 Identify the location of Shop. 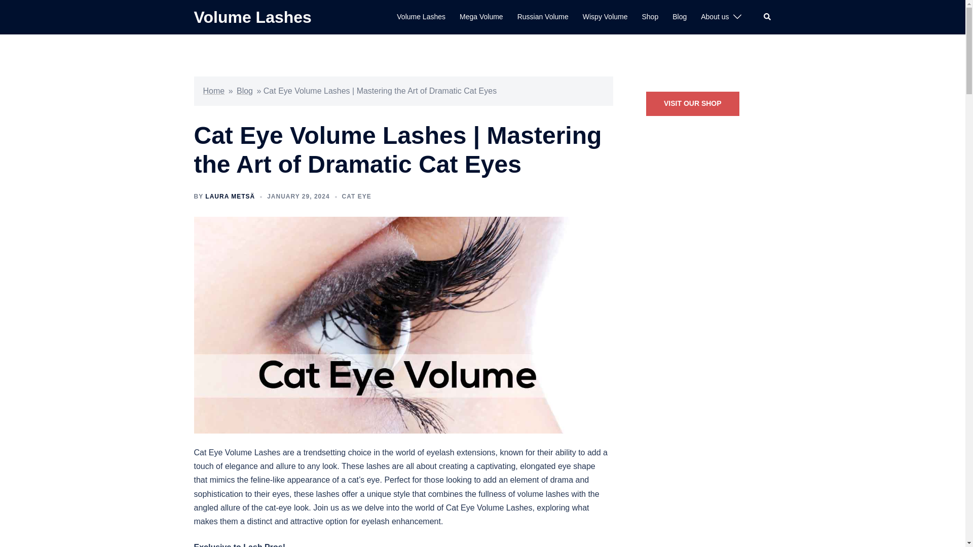
(650, 17).